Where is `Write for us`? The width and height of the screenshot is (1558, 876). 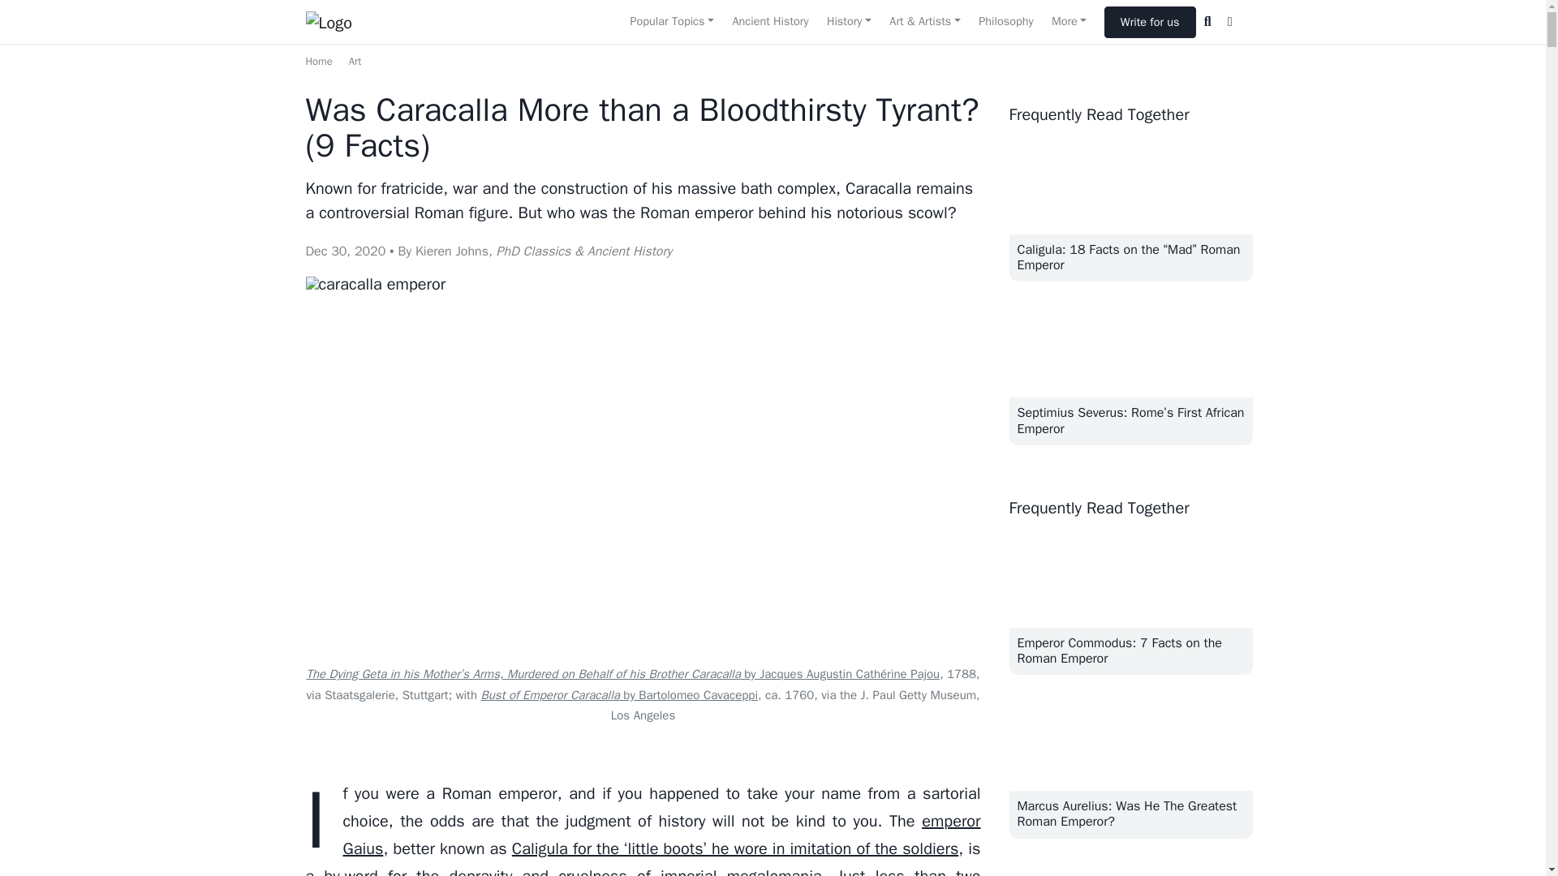
Write for us is located at coordinates (1151, 22).